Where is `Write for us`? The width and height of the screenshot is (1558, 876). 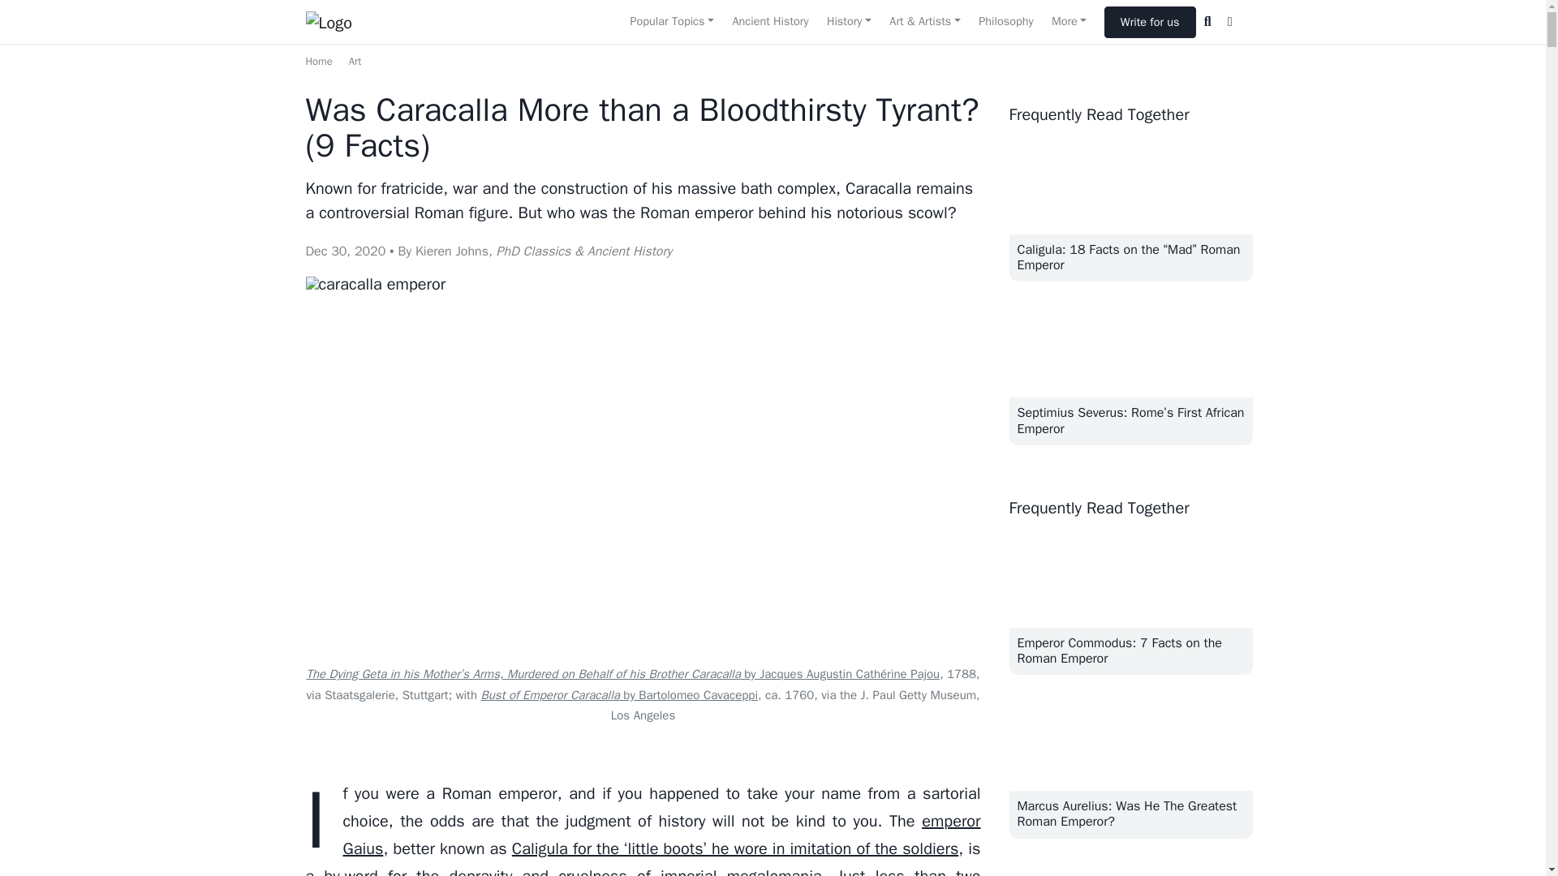
Write for us is located at coordinates (1151, 22).